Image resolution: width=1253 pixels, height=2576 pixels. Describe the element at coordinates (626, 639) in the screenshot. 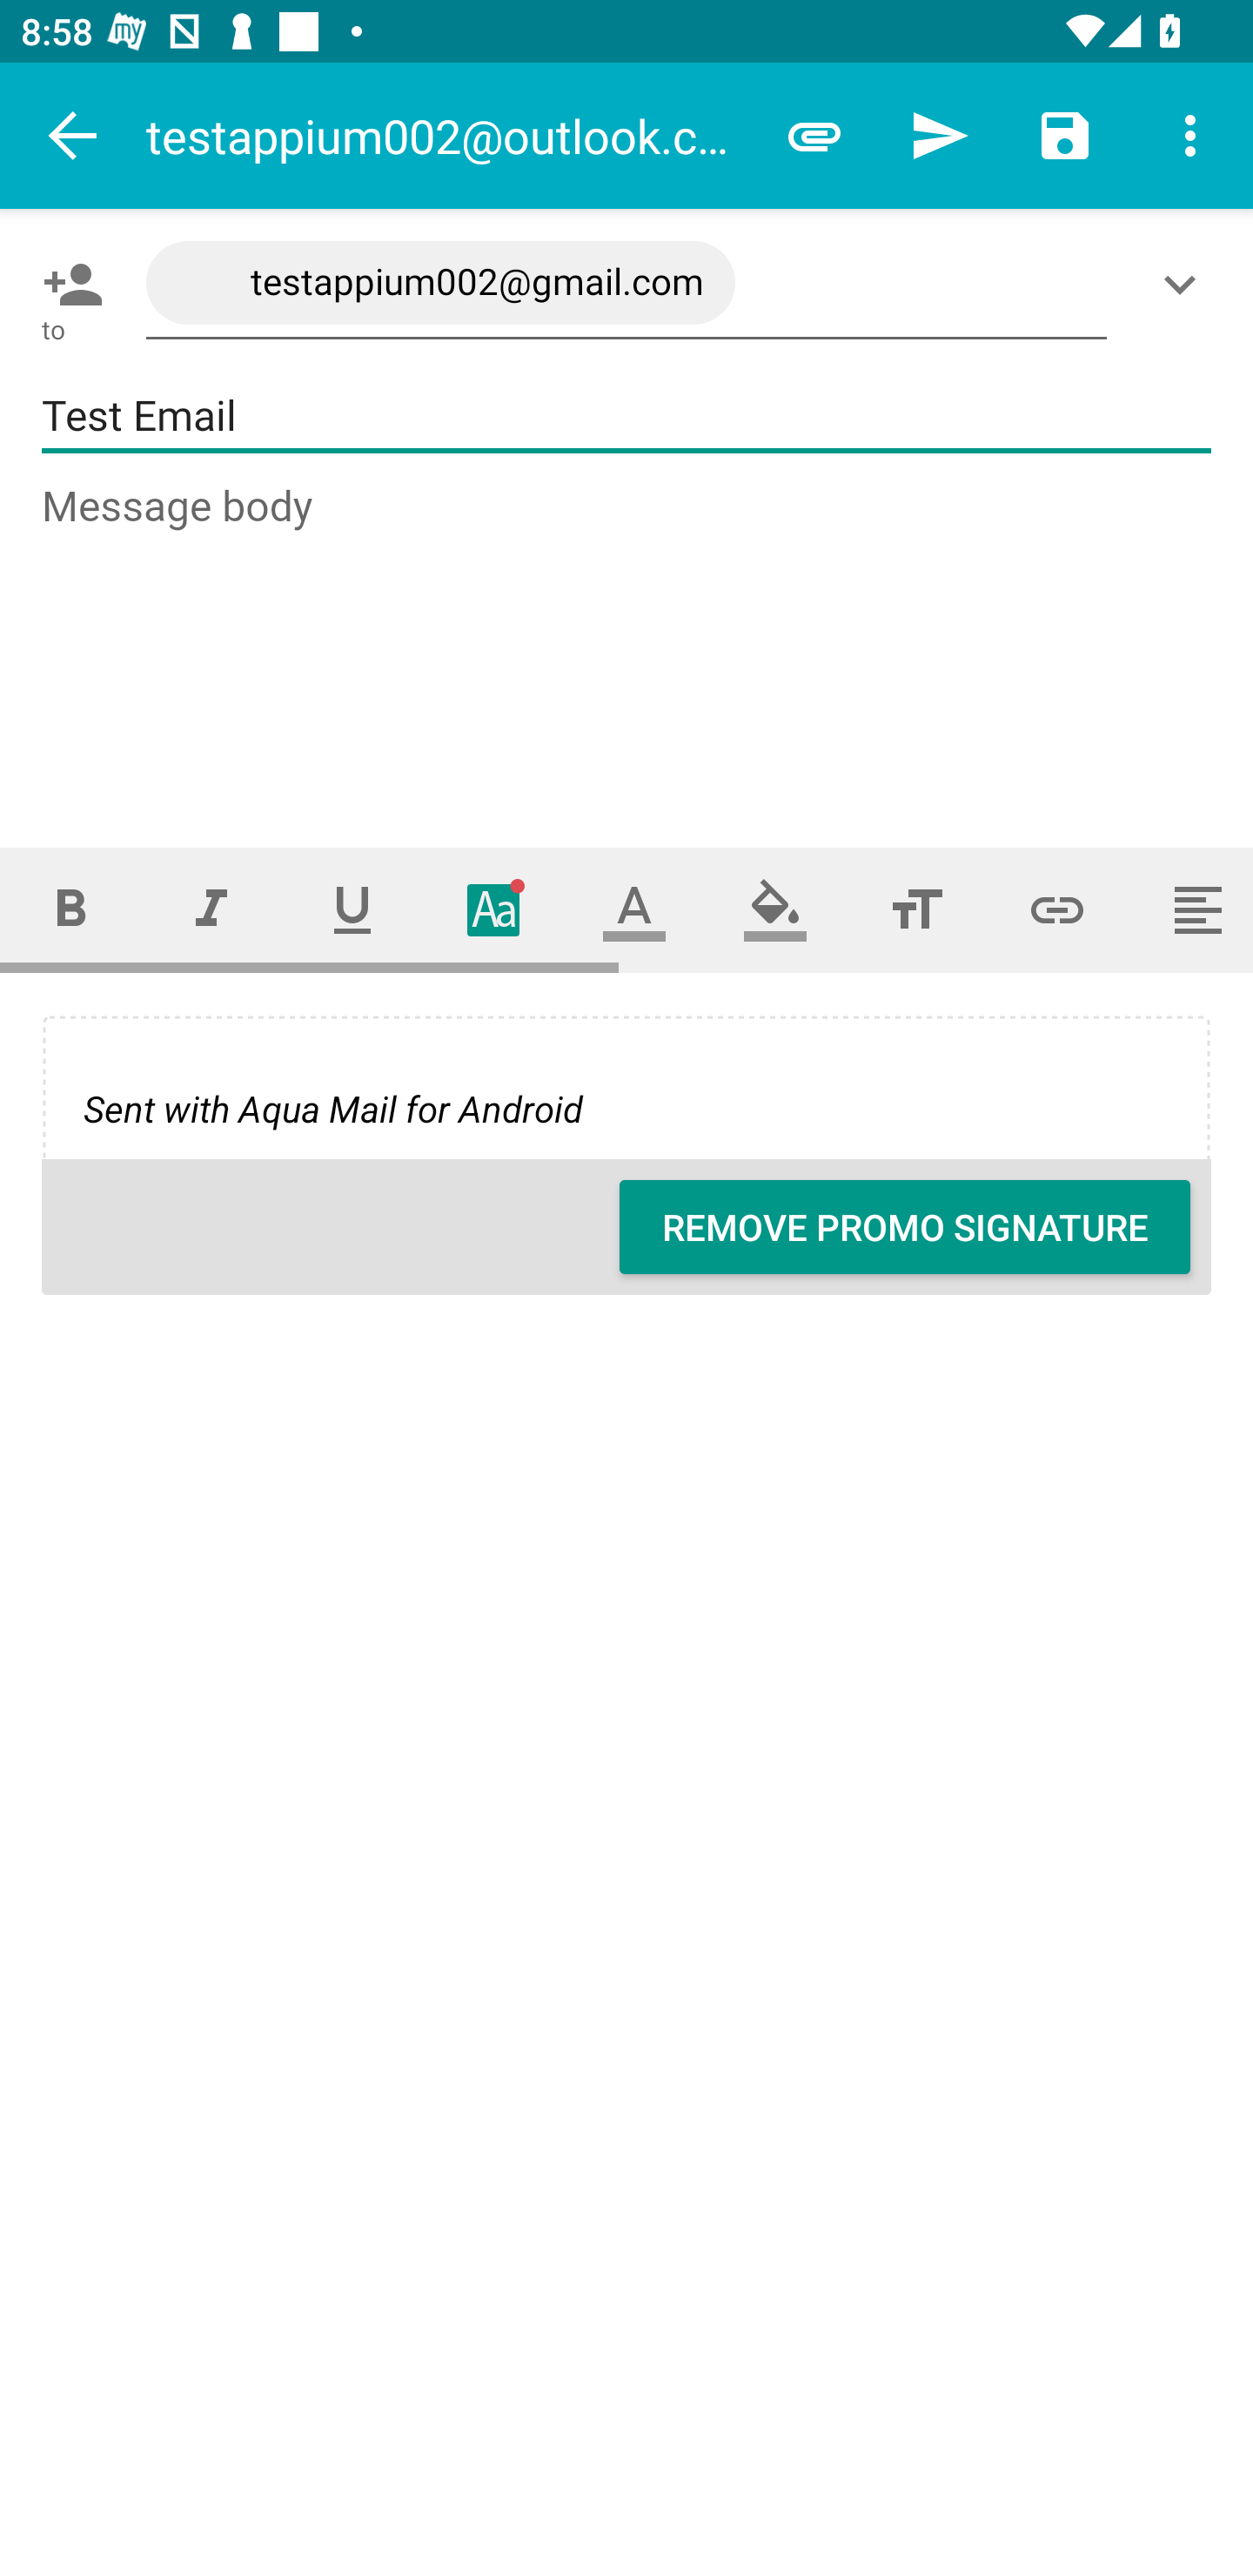

I see `Message body` at that location.